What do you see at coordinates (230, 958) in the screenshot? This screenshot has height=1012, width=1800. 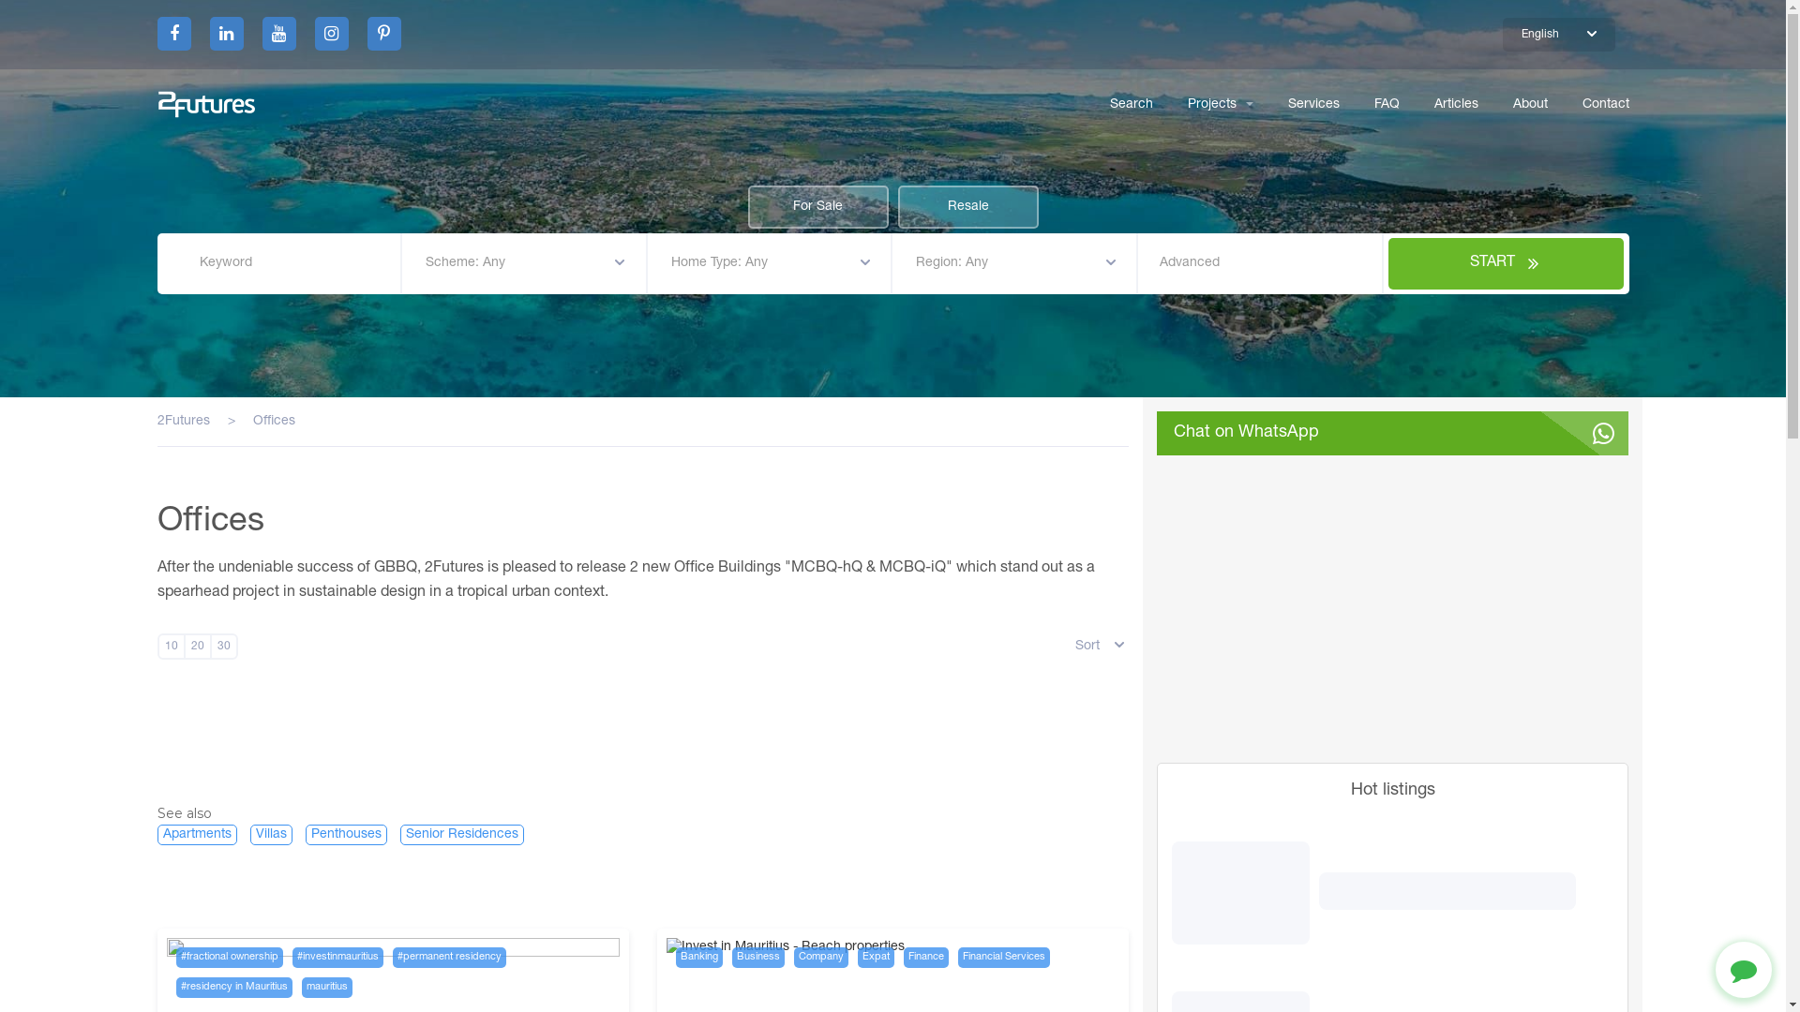 I see `#fractional ownership` at bounding box center [230, 958].